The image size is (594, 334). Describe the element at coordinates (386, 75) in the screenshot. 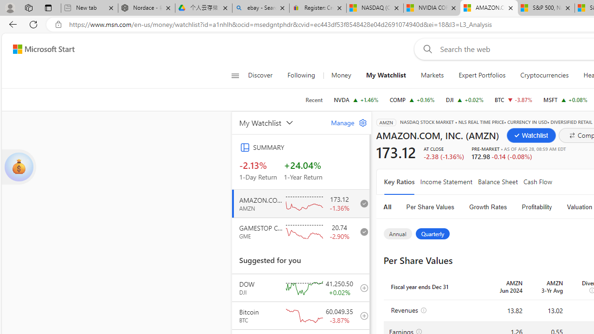

I see `My Watchlist` at that location.